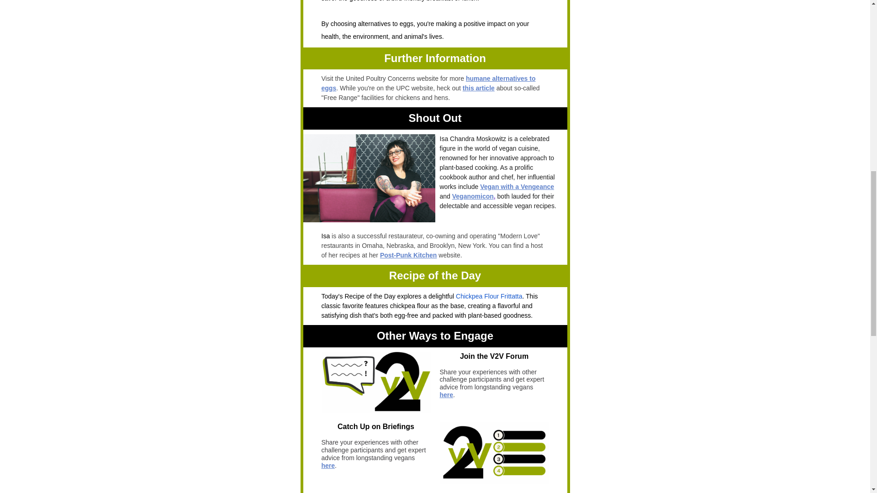  Describe the element at coordinates (517, 186) in the screenshot. I see `Vegan with a Vengeance` at that location.